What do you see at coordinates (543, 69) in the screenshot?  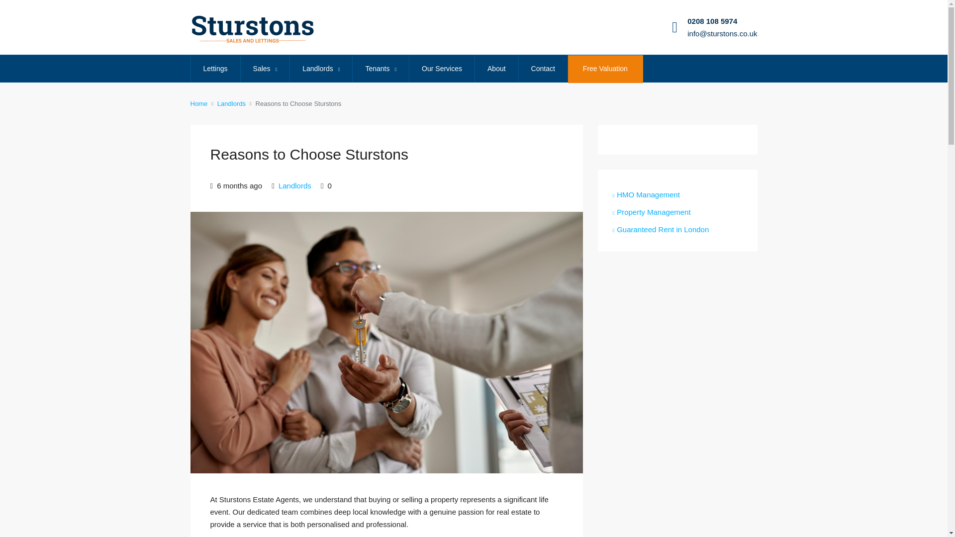 I see `Contact` at bounding box center [543, 69].